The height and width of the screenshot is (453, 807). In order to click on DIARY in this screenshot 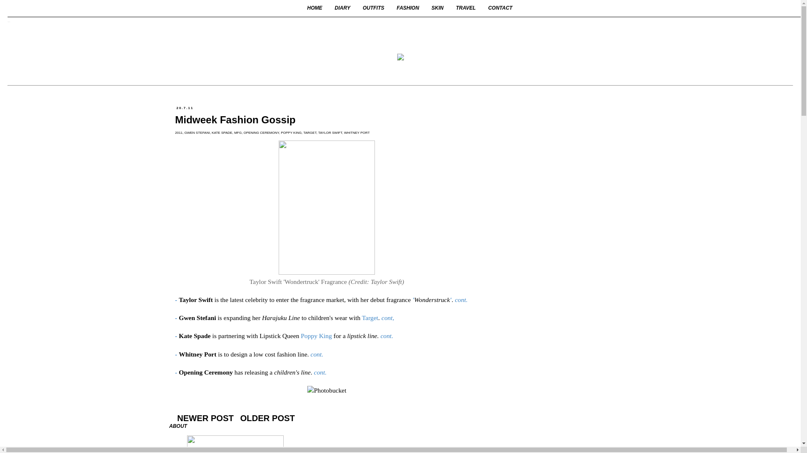, I will do `click(342, 8)`.